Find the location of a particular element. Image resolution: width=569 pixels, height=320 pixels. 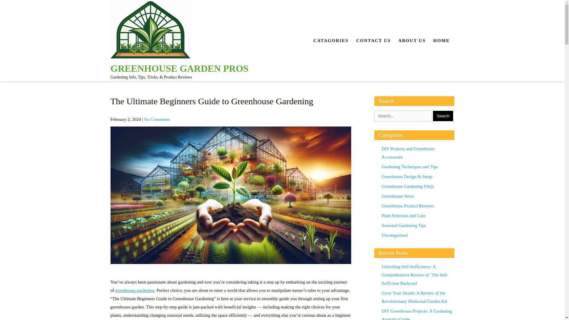

CONTACT US is located at coordinates (373, 40).